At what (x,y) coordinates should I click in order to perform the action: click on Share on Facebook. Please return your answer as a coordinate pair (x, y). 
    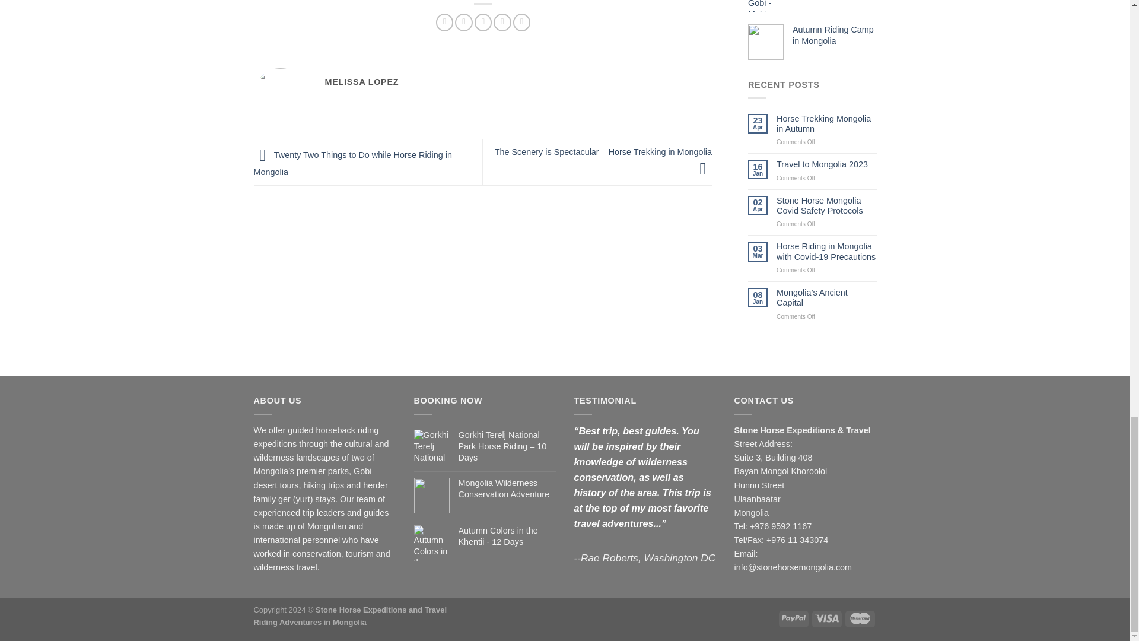
    Looking at the image, I should click on (445, 22).